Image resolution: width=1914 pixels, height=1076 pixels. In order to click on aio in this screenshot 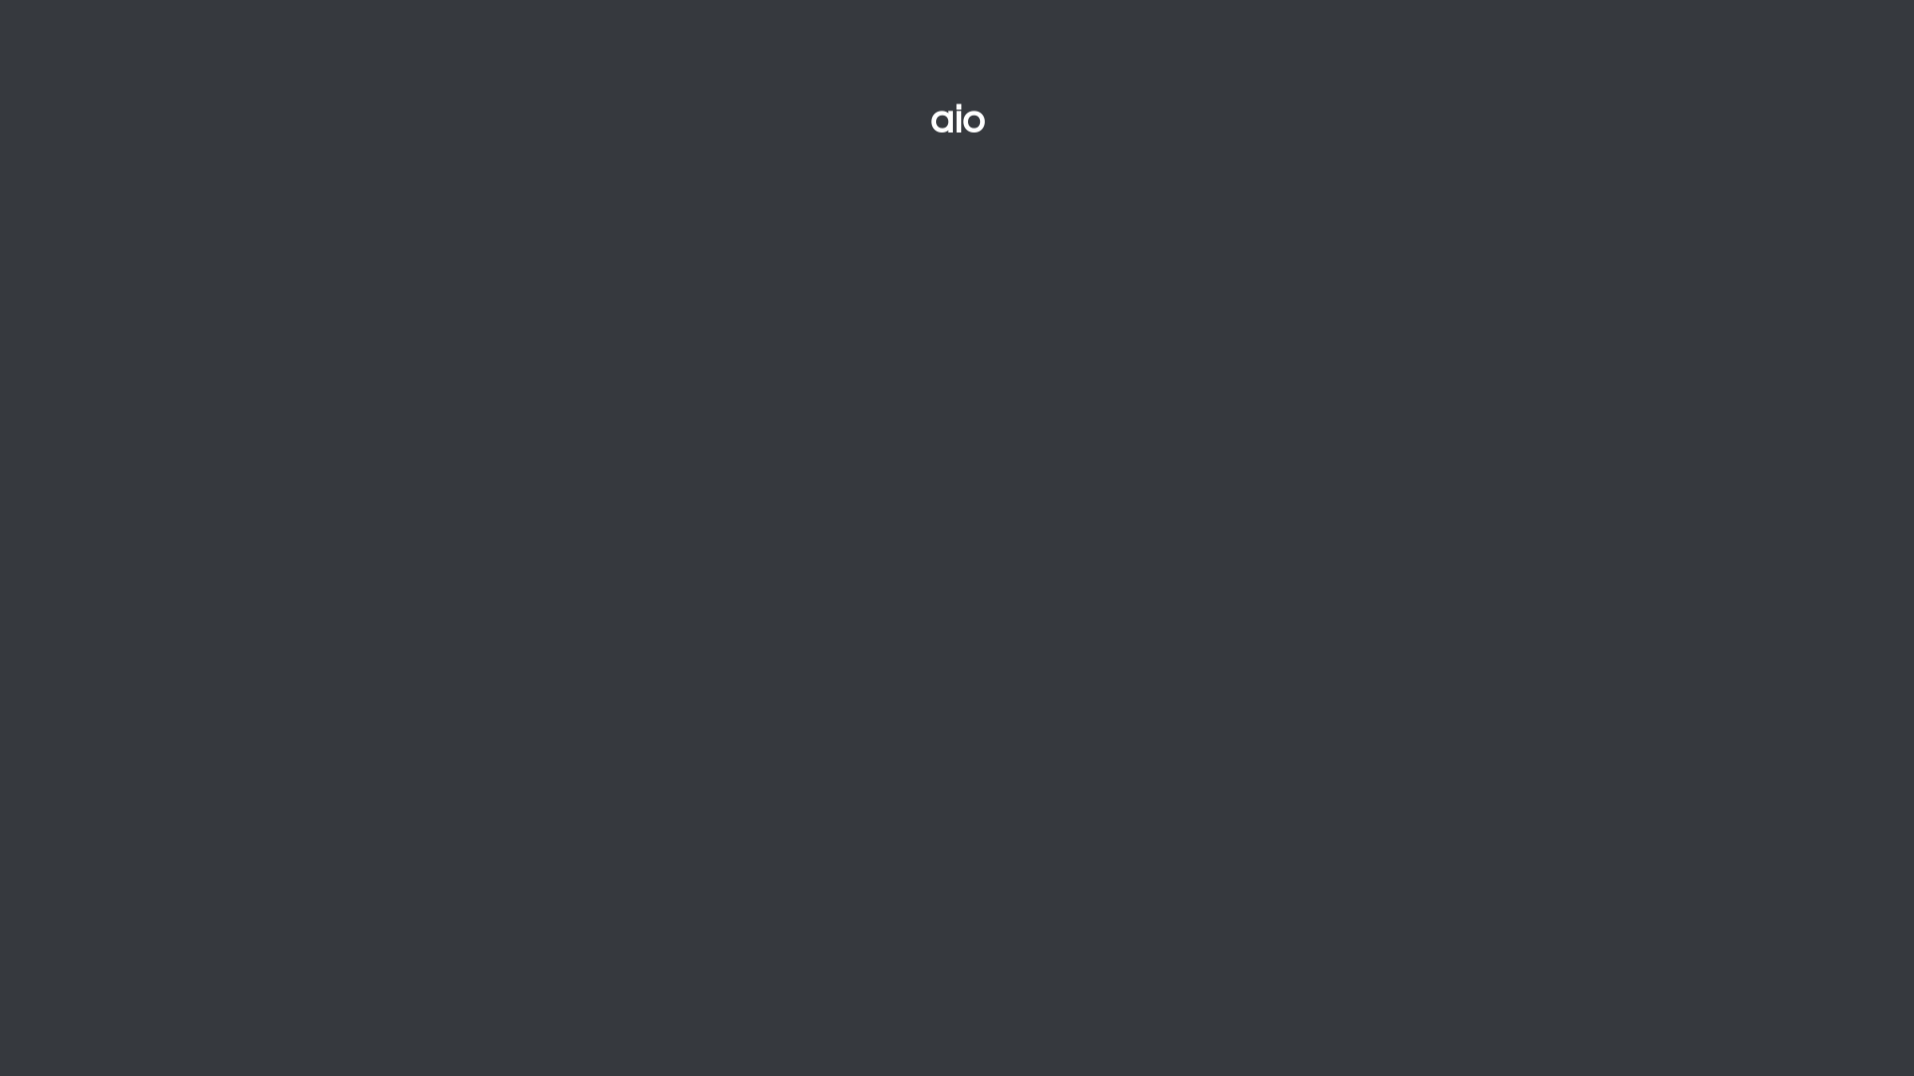, I will do `click(957, 120)`.